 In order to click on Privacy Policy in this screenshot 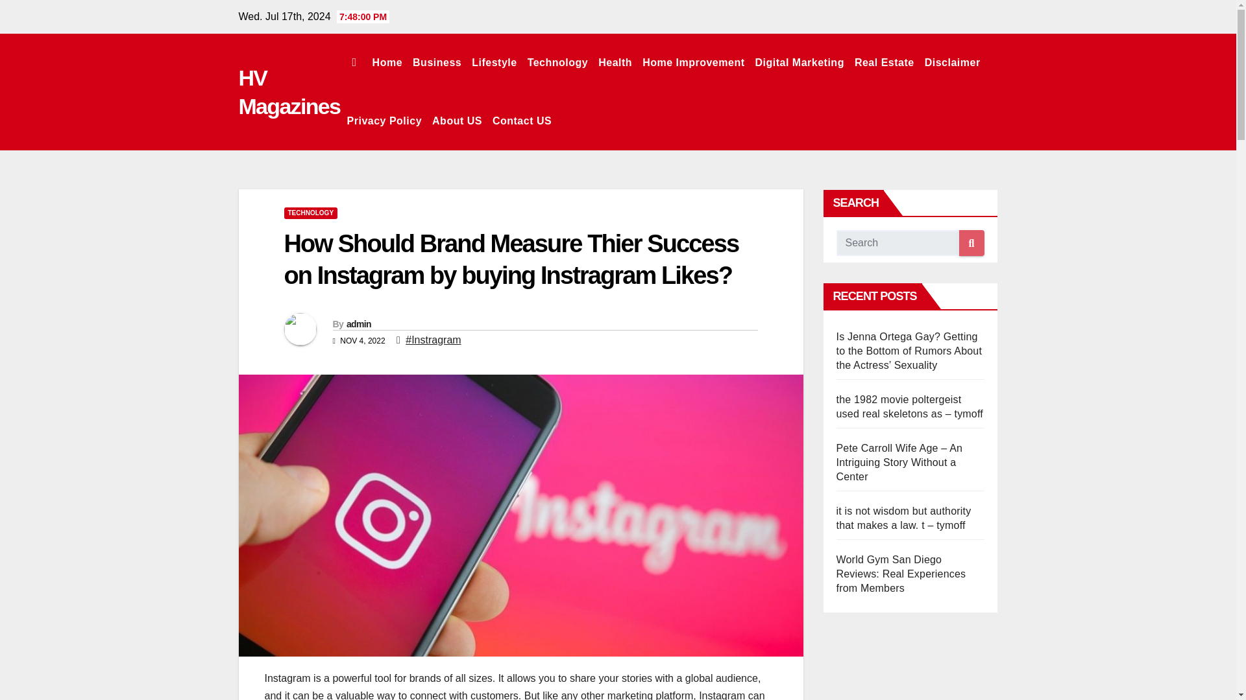, I will do `click(384, 121)`.